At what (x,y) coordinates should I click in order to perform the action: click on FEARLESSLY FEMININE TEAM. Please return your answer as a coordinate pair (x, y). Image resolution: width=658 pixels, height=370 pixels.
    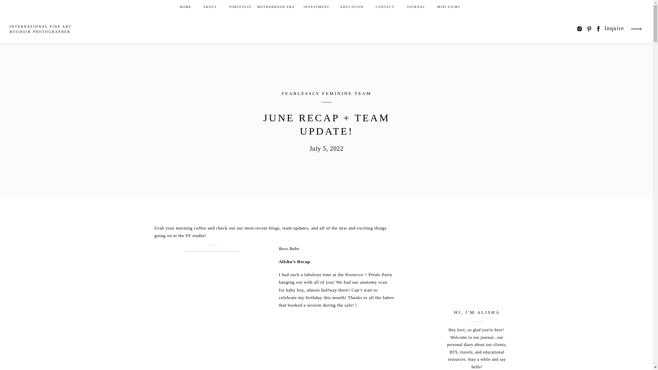
    Looking at the image, I should click on (326, 93).